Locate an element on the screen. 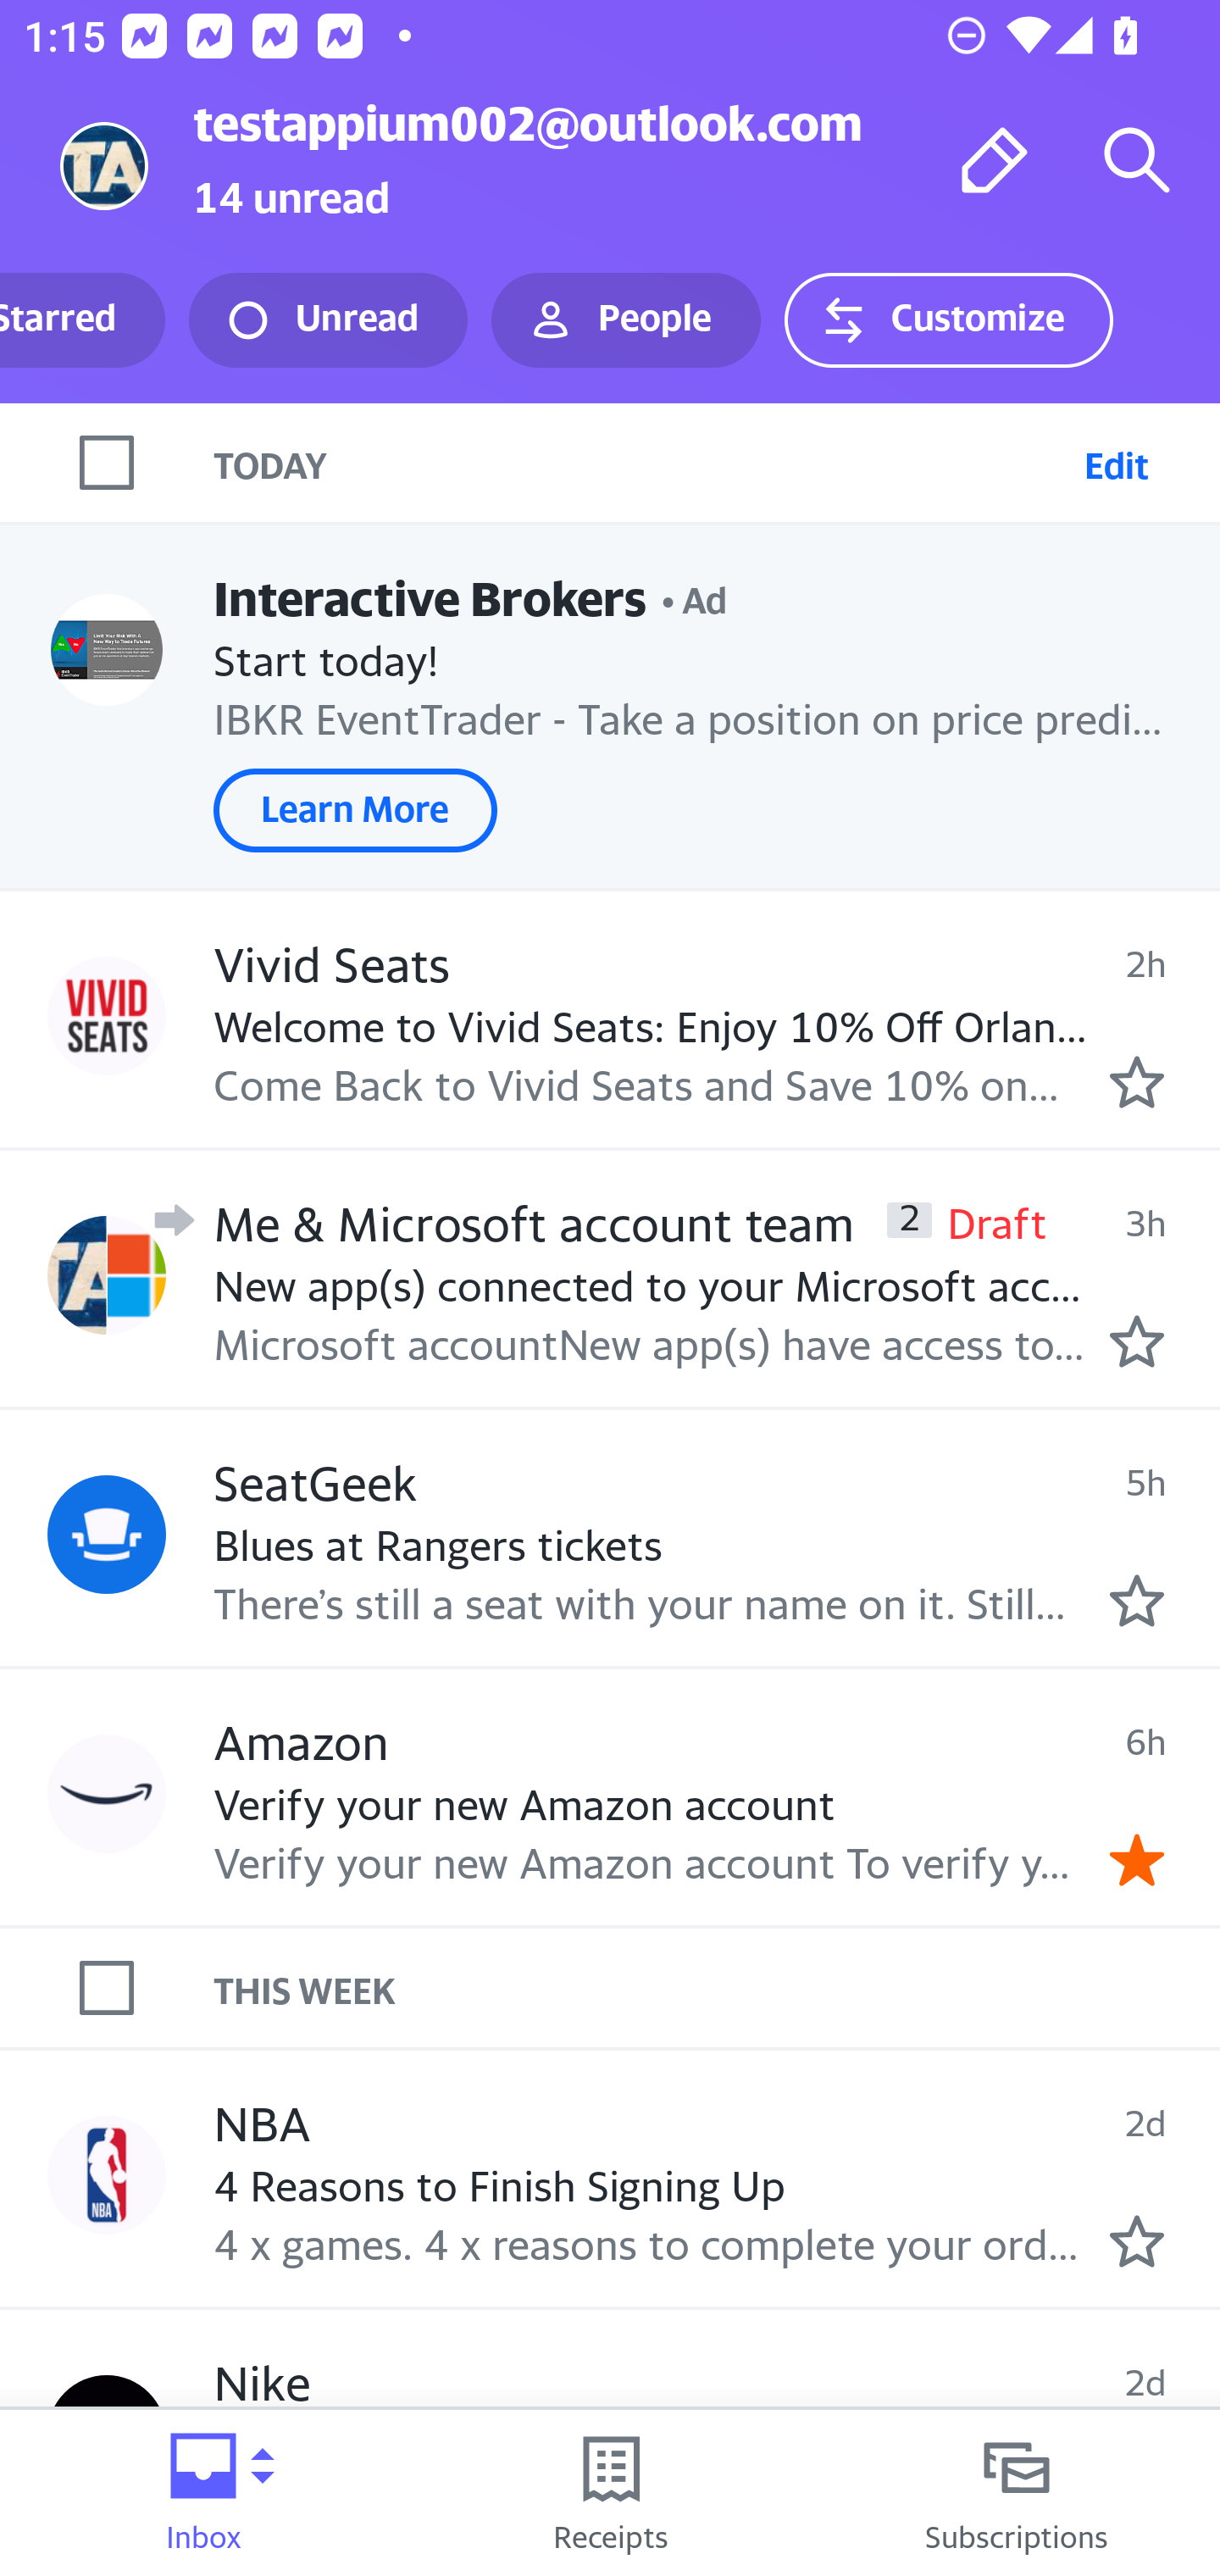  Profile
Amazon is located at coordinates (107, 1792).